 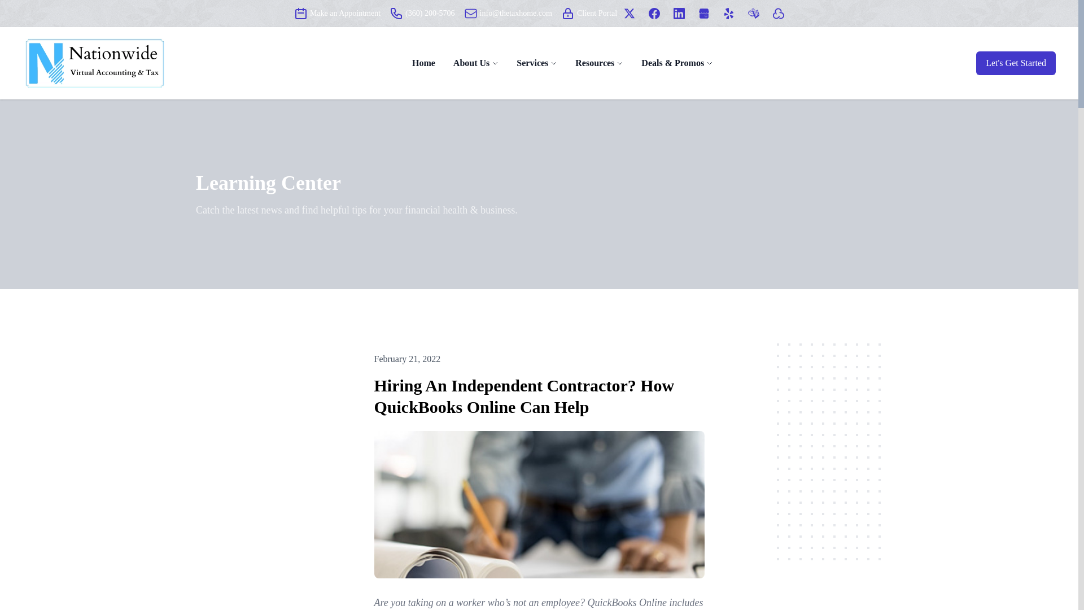 What do you see at coordinates (589, 13) in the screenshot?
I see `Client Portal` at bounding box center [589, 13].